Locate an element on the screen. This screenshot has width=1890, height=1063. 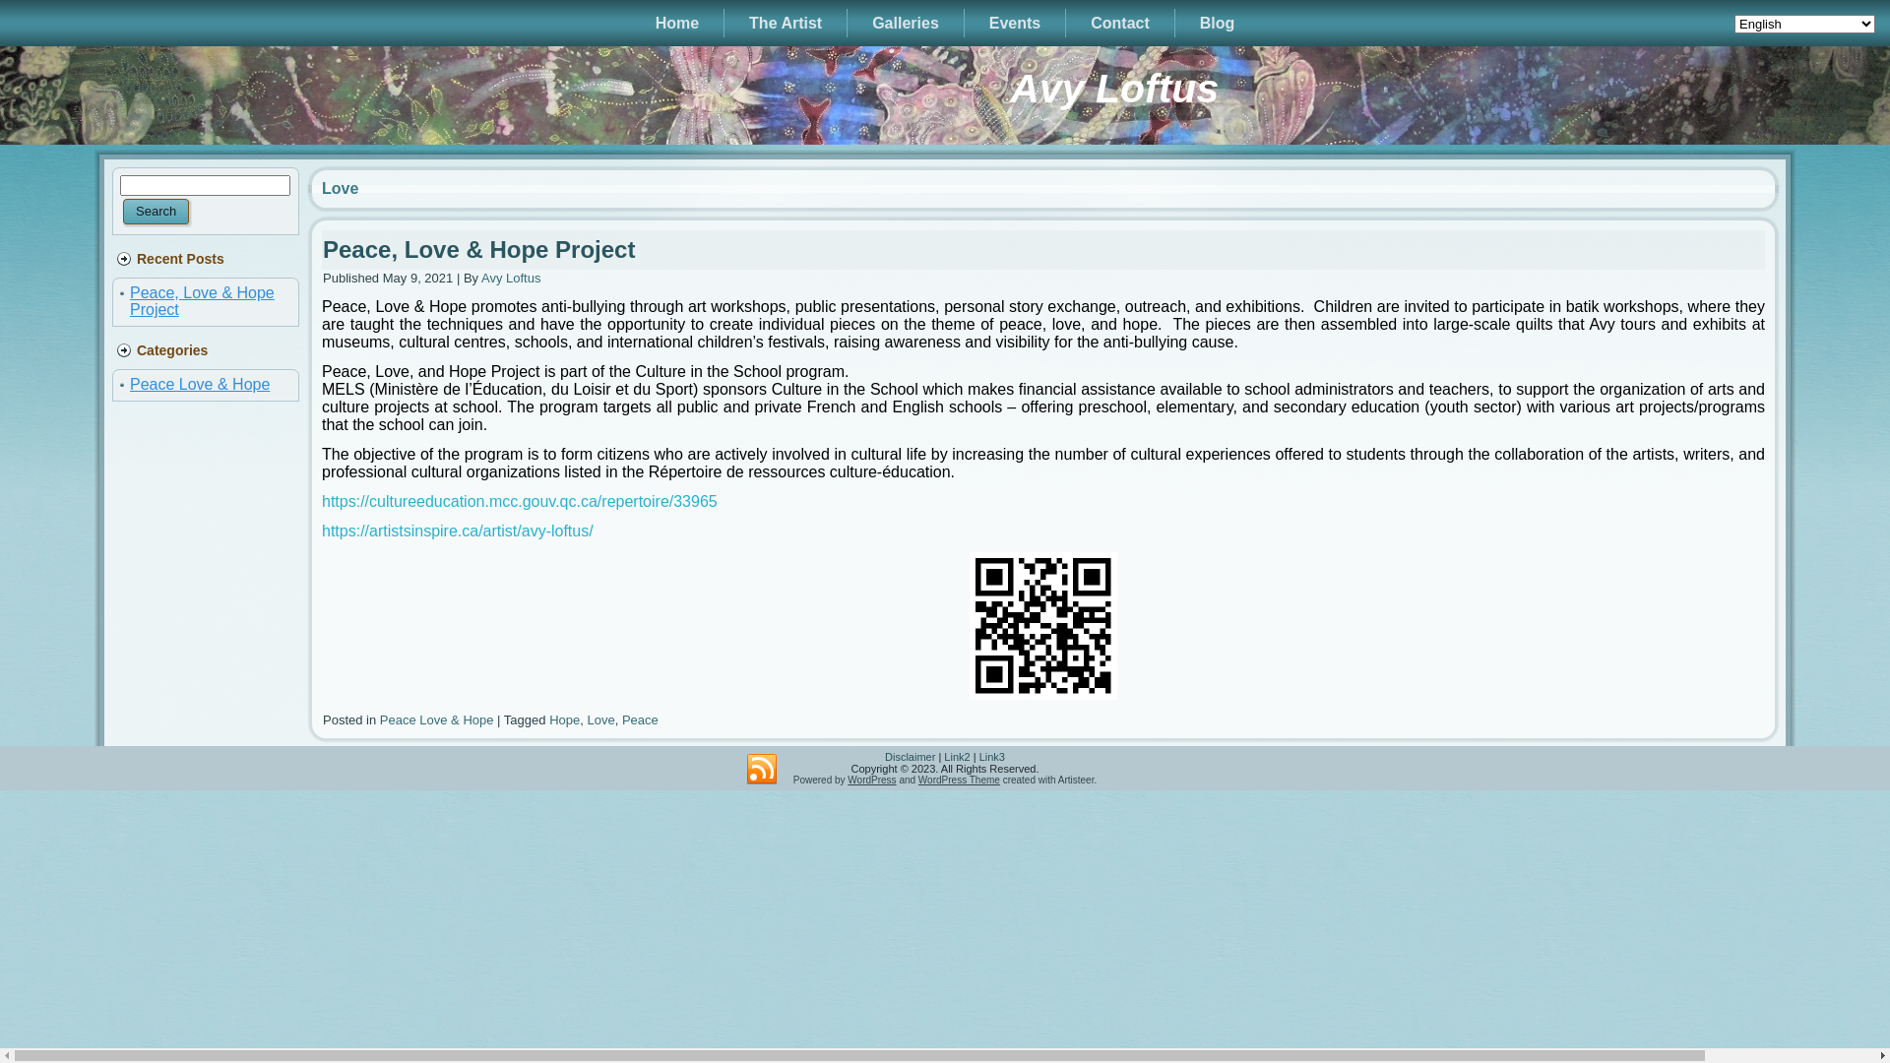
WordPress Theme is located at coordinates (959, 780).